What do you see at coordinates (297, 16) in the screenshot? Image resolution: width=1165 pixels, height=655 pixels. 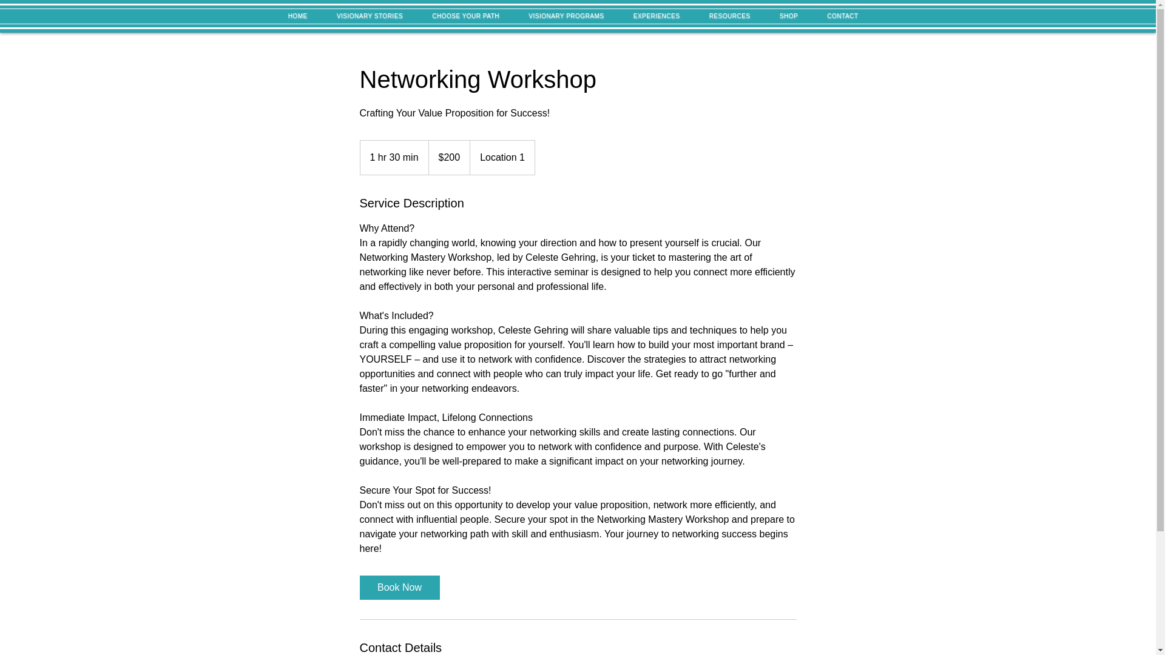 I see `HOME` at bounding box center [297, 16].